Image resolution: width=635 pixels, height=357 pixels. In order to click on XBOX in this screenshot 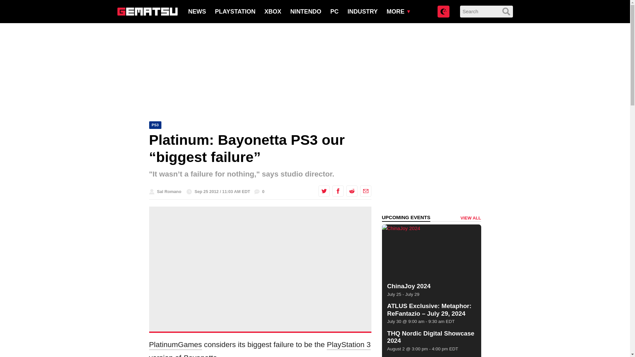, I will do `click(273, 11)`.